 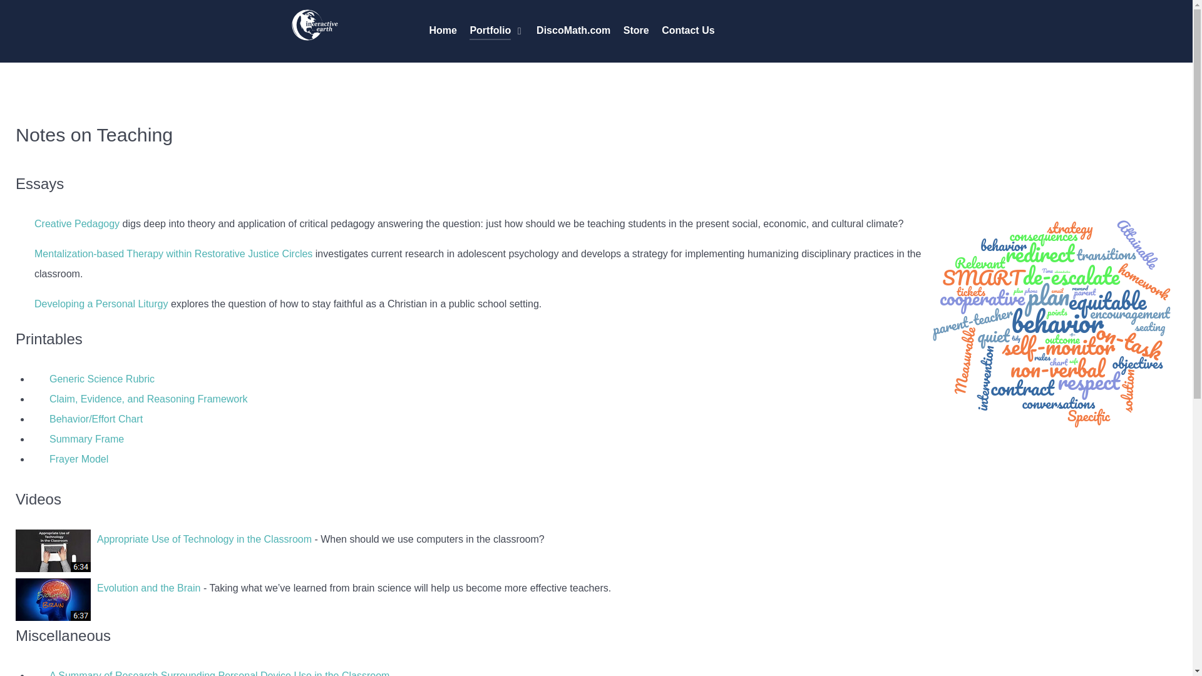 I want to click on Home, so click(x=443, y=31).